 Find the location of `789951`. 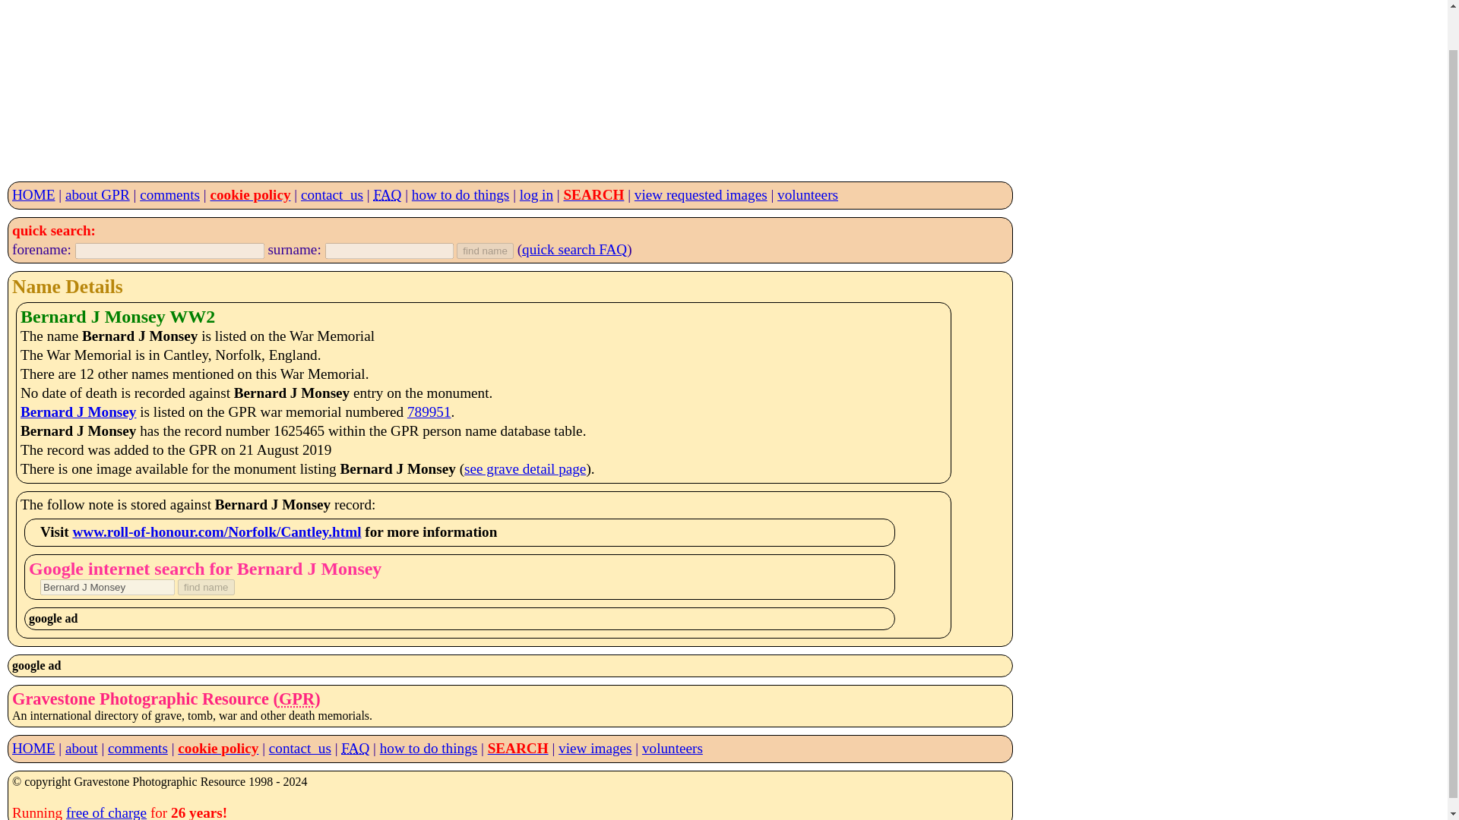

789951 is located at coordinates (429, 412).